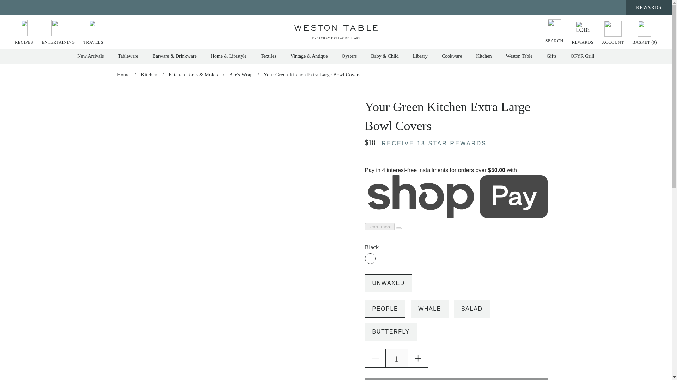 The height and width of the screenshot is (380, 677). I want to click on Account, so click(613, 32).